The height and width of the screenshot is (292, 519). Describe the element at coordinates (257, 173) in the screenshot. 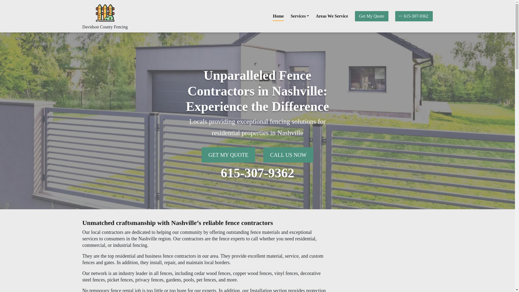

I see `615-307-9362` at that location.